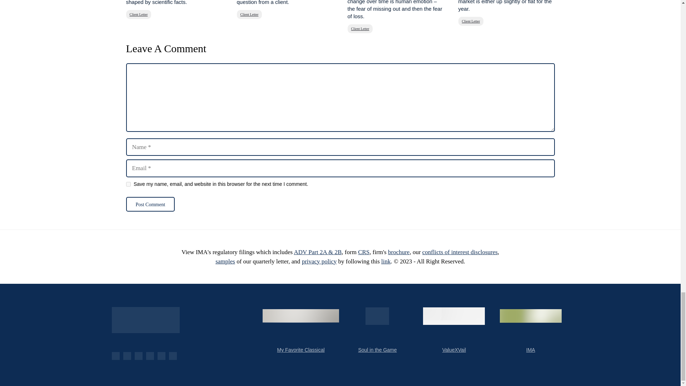  Describe the element at coordinates (150, 204) in the screenshot. I see `Post Comment` at that location.